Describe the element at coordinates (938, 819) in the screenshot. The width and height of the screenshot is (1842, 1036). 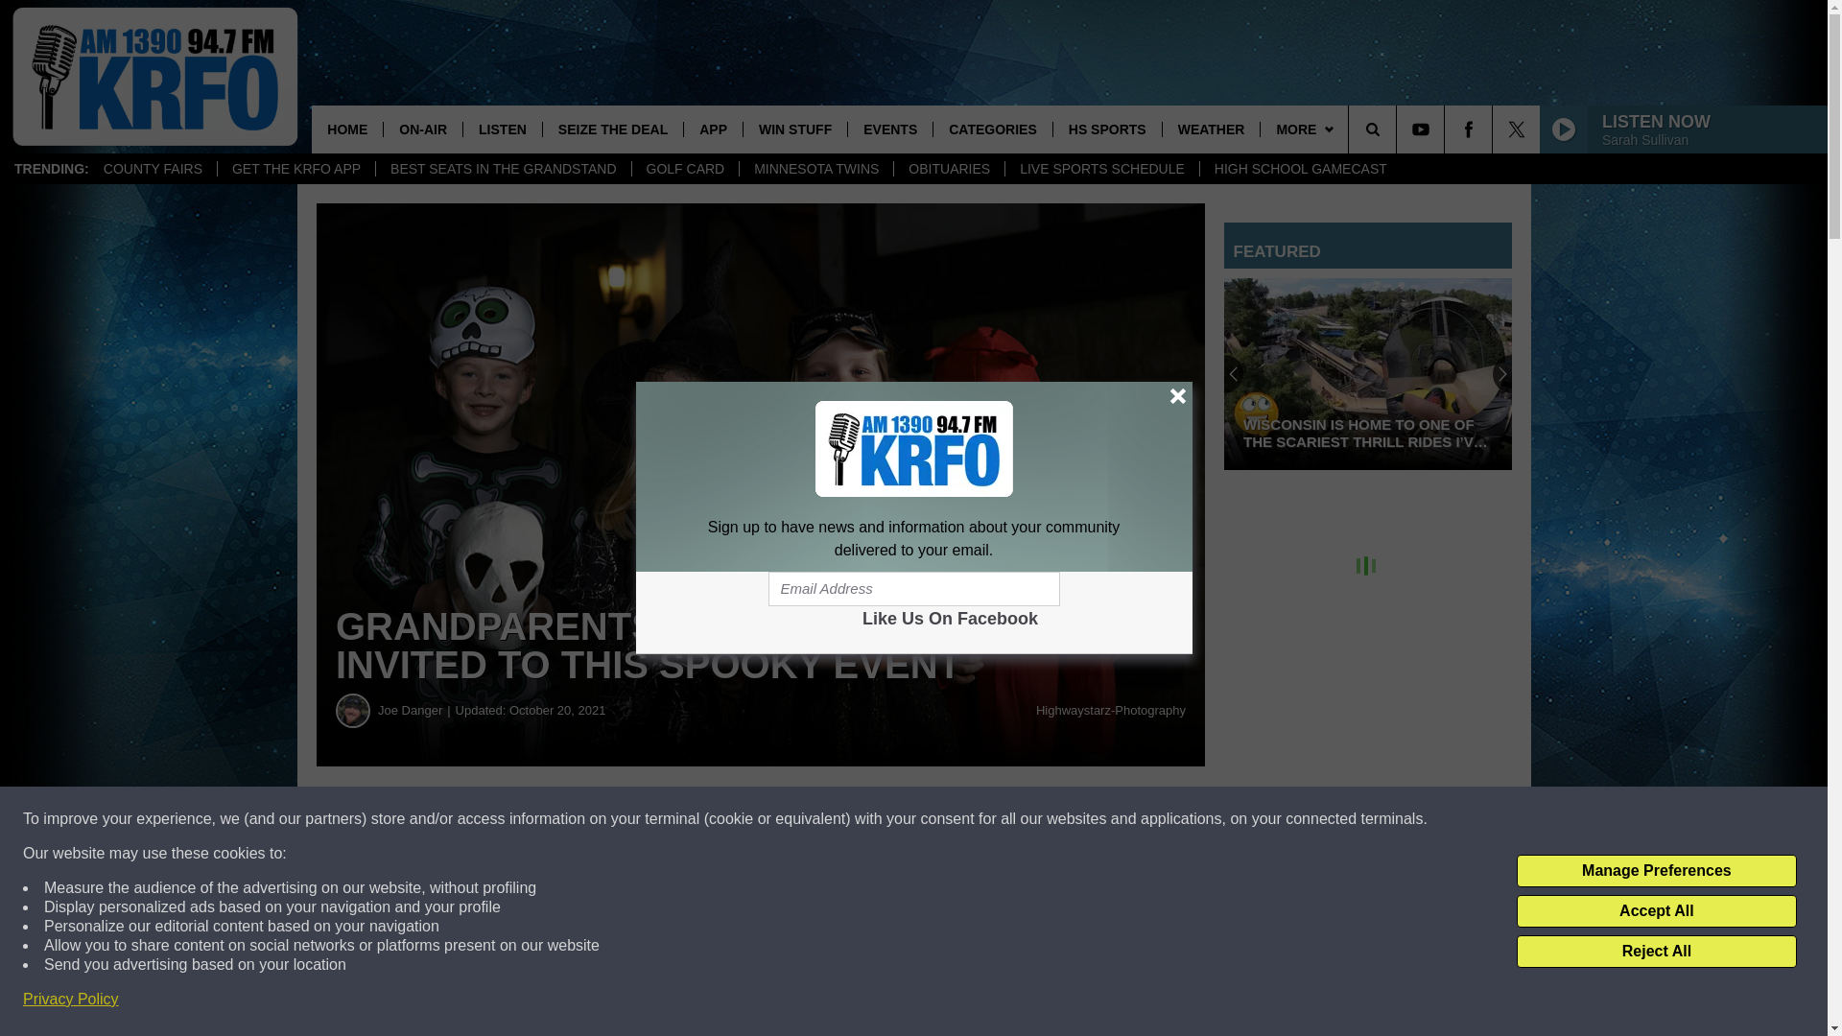
I see `Share on Twitter` at that location.